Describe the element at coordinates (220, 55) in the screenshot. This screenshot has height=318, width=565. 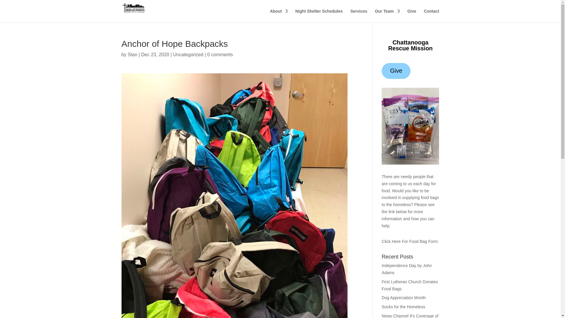
I see `0 comments` at that location.